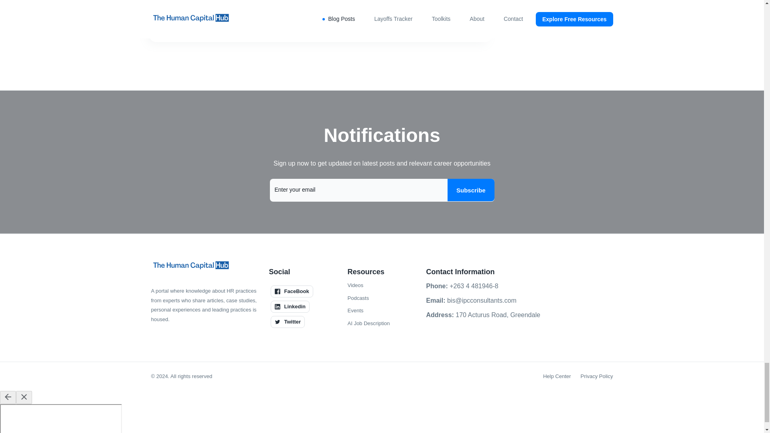 The image size is (770, 433). What do you see at coordinates (557, 376) in the screenshot?
I see `Help Center` at bounding box center [557, 376].